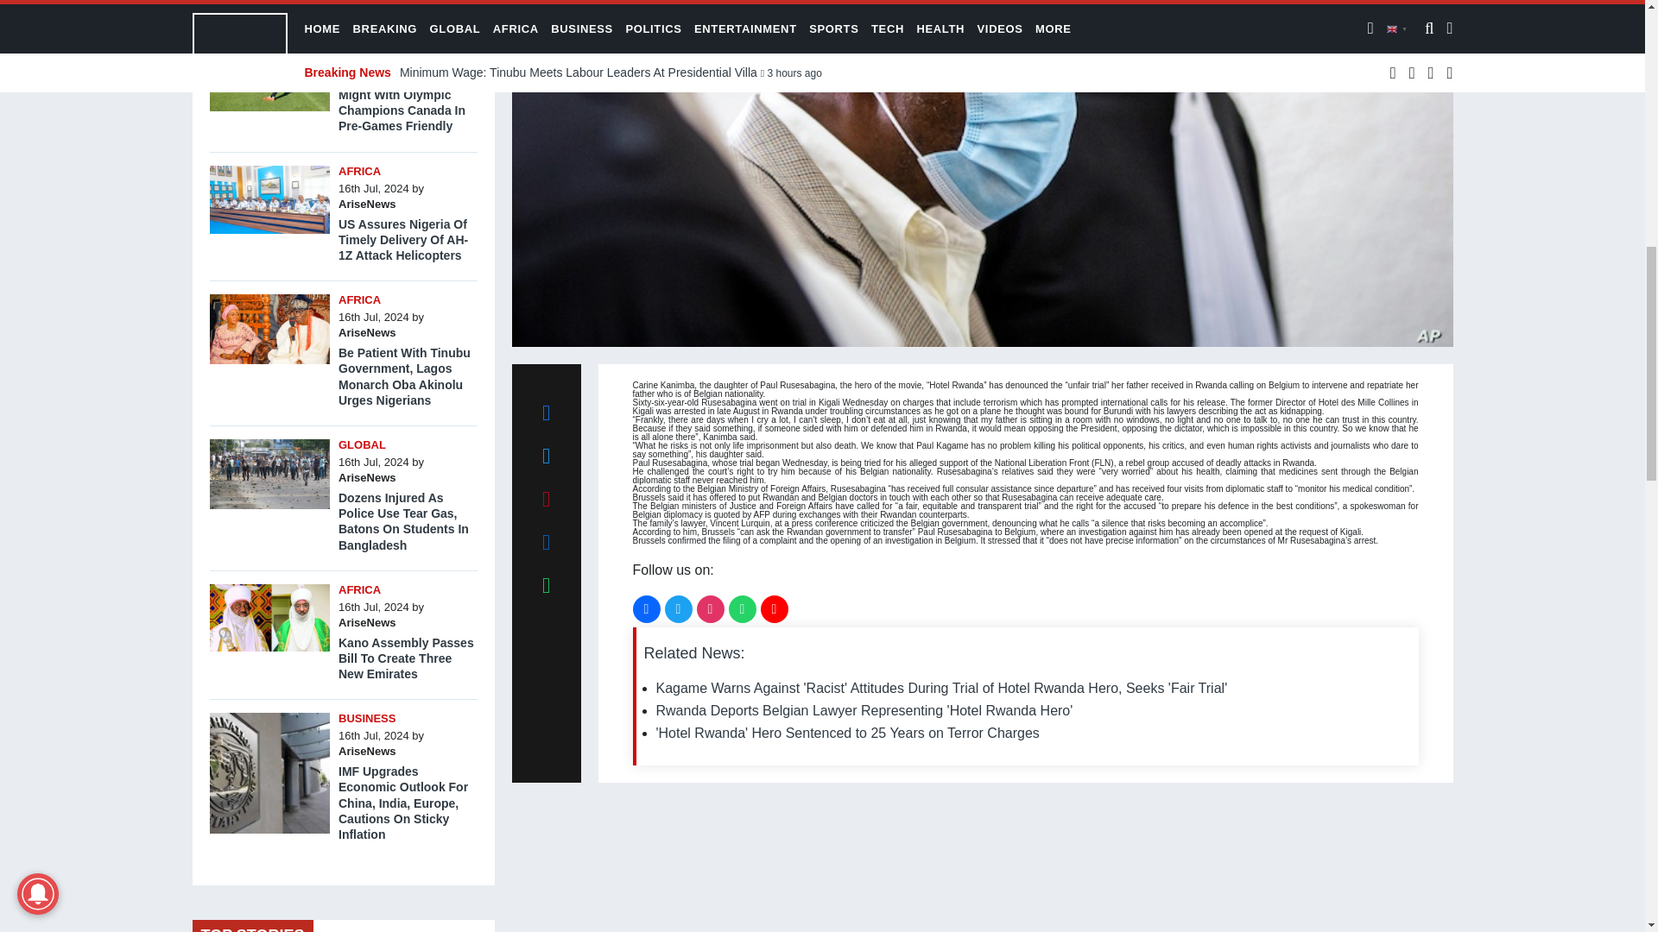 This screenshot has width=1658, height=932. Describe the element at coordinates (710, 609) in the screenshot. I see `Instagram` at that location.